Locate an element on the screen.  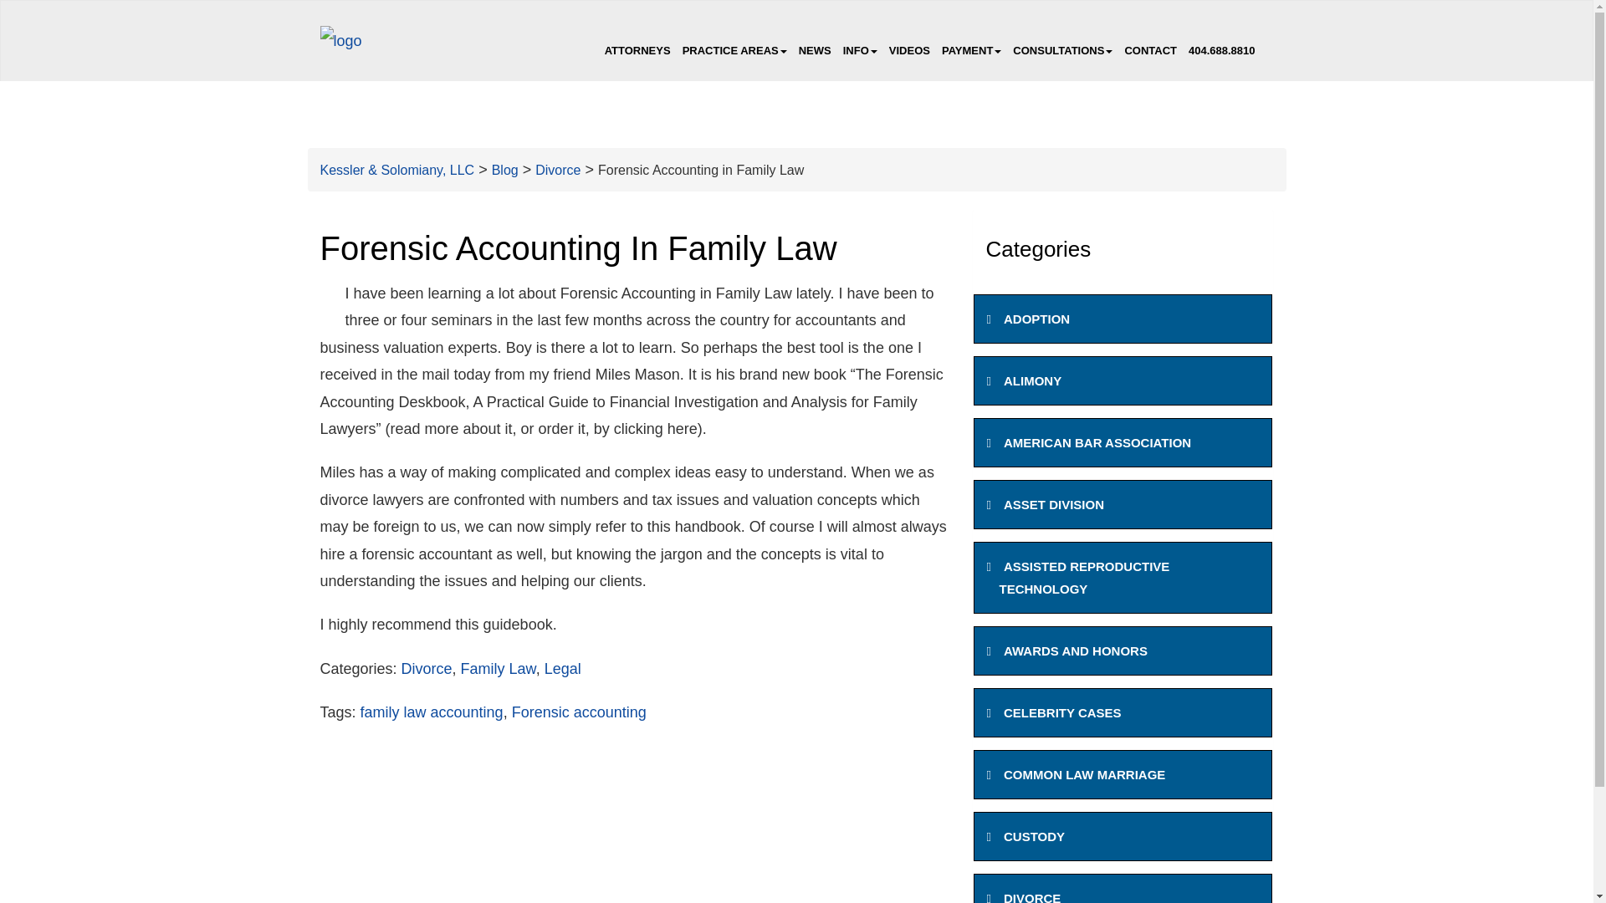
Go to the Divorce Category archives. is located at coordinates (557, 170).